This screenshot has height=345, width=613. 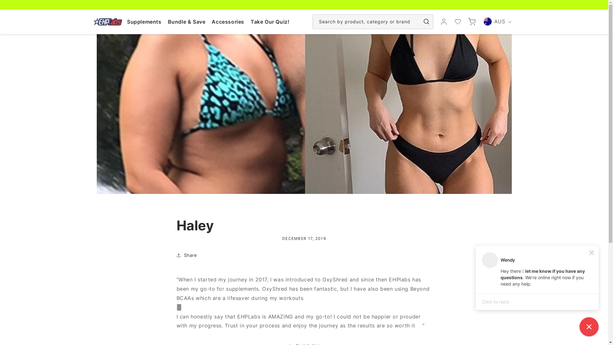 I want to click on Gorgias live chat messenger, so click(x=589, y=327).